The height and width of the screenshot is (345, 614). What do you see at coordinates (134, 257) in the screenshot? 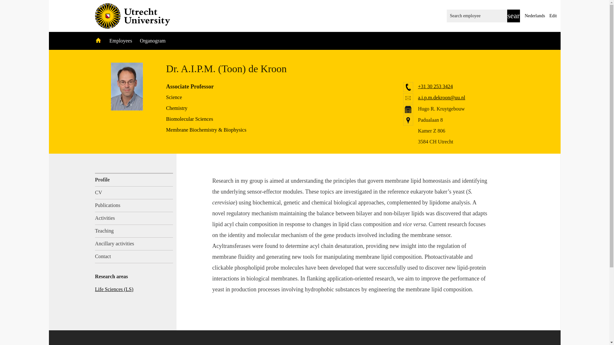
I see `Contact` at bounding box center [134, 257].